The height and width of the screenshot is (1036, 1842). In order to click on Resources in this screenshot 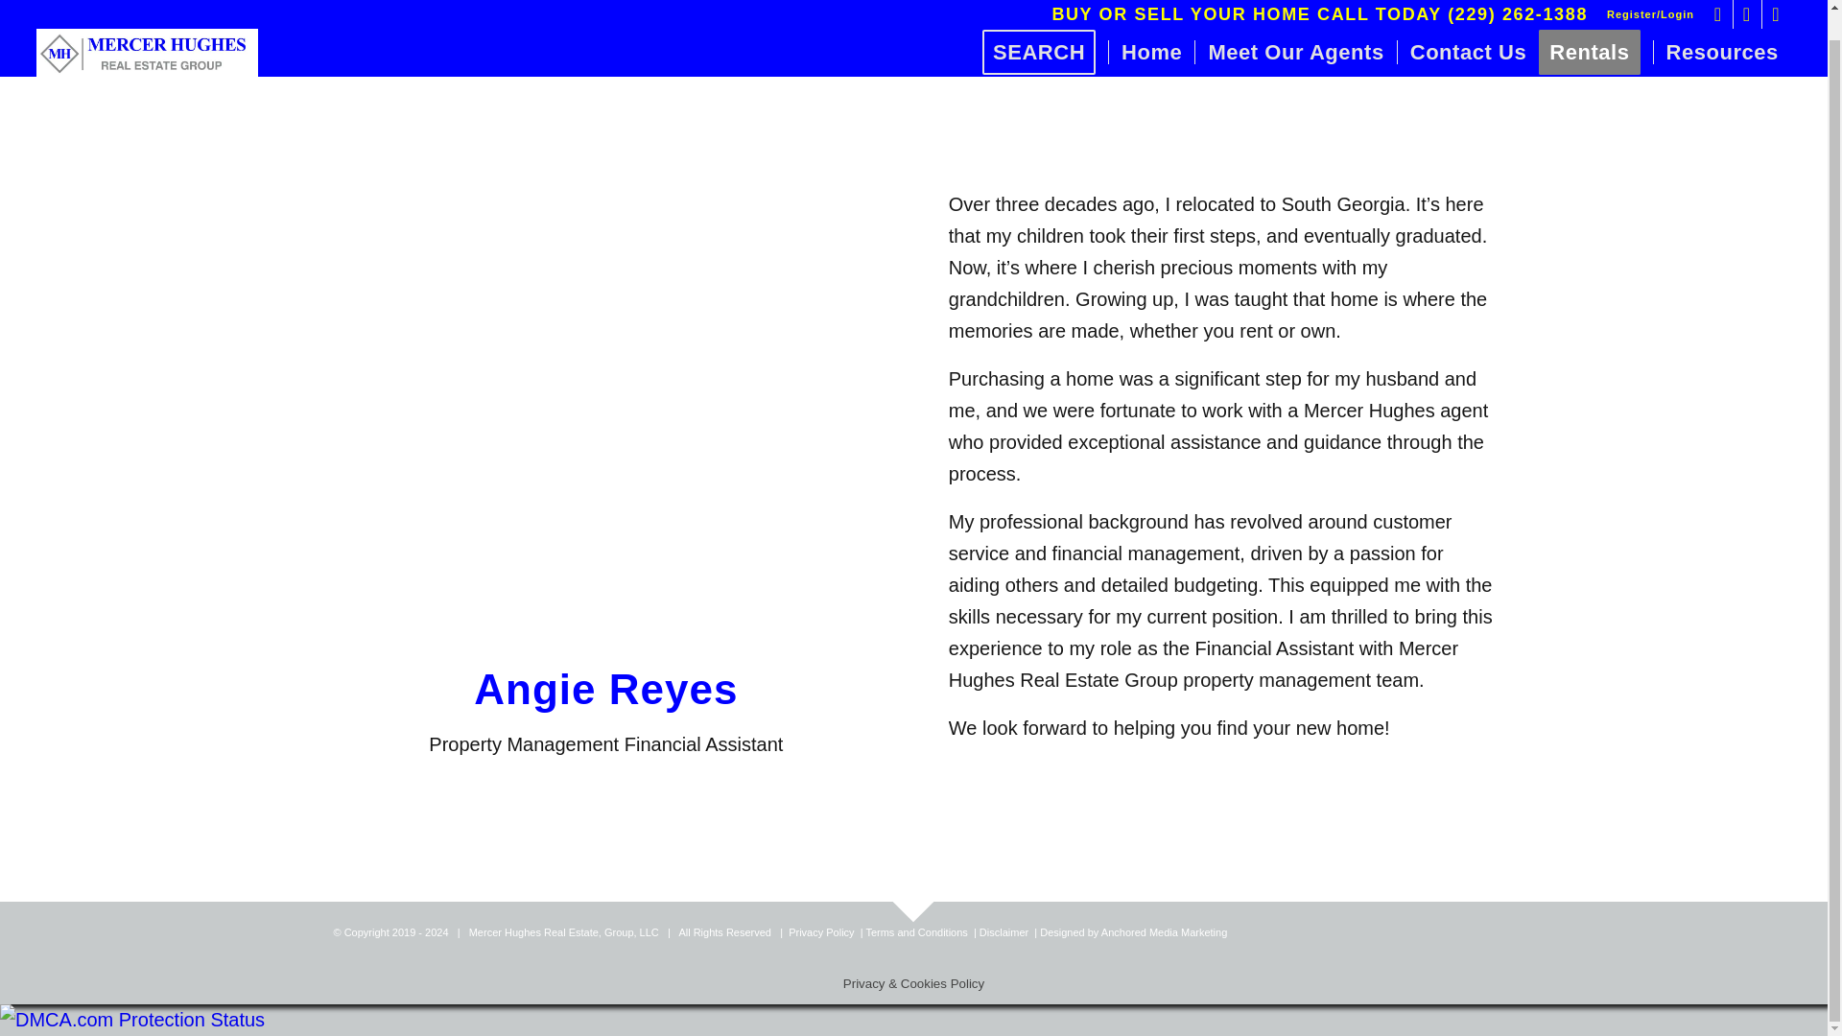, I will do `click(1721, 25)`.